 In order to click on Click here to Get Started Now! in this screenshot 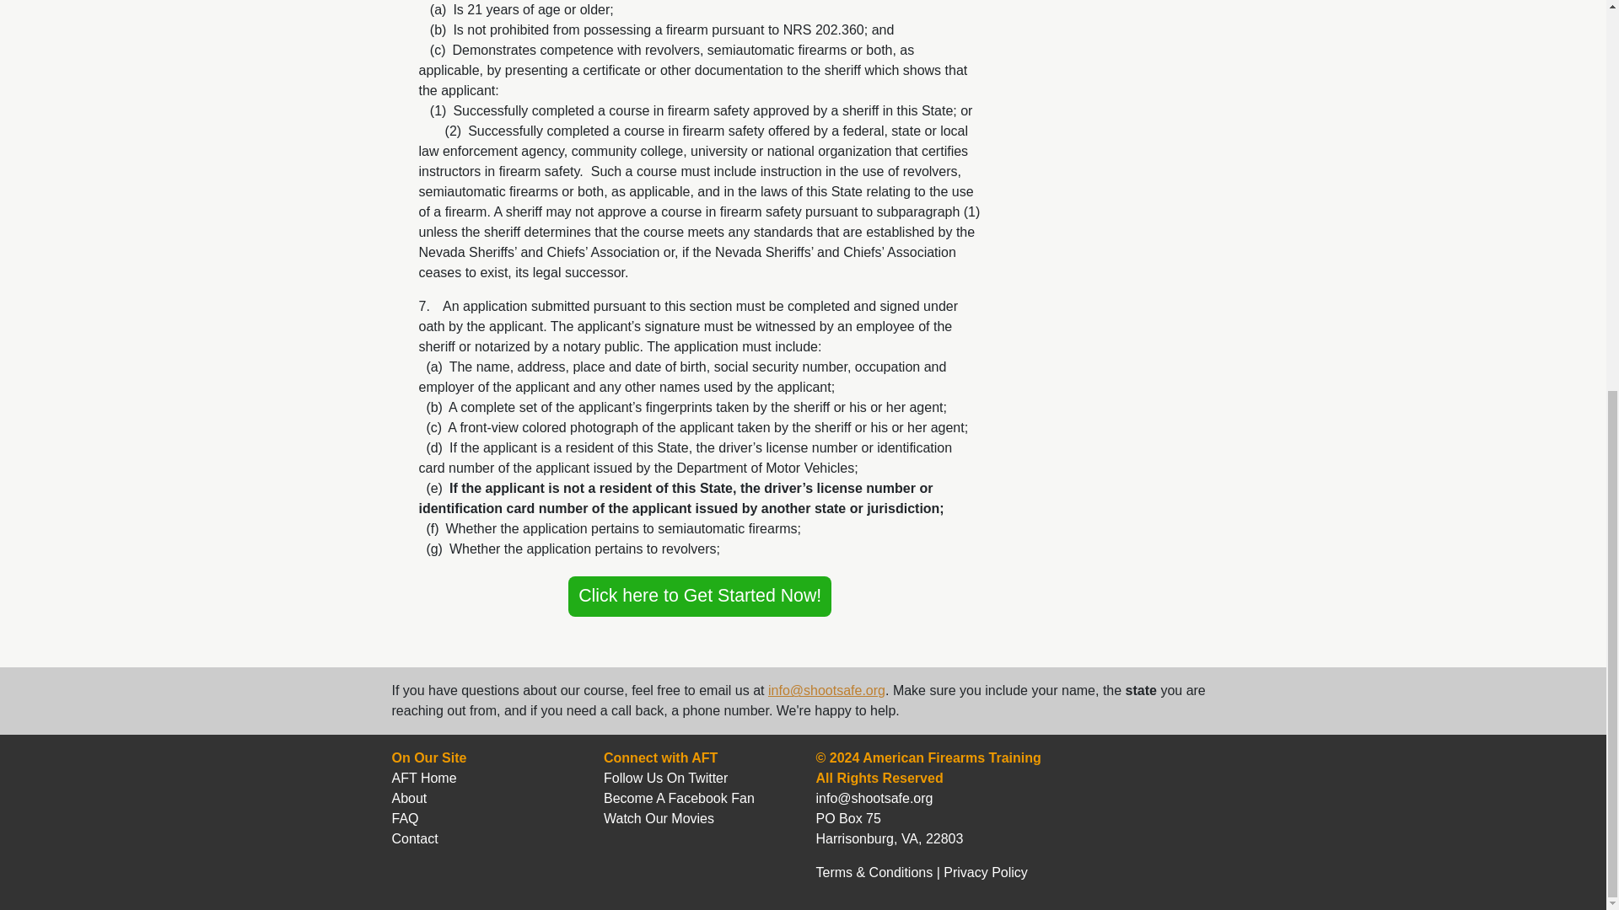, I will do `click(700, 597)`.